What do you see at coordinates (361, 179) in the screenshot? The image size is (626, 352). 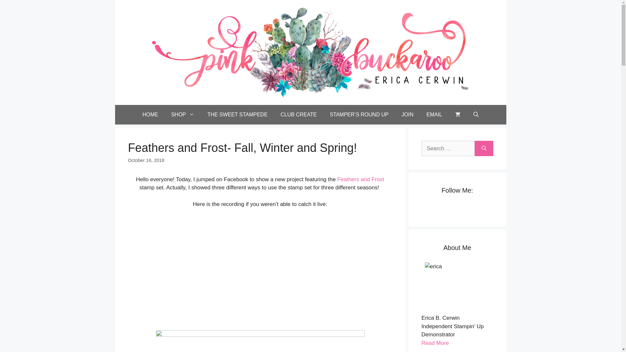 I see `Feathers and Frost` at bounding box center [361, 179].